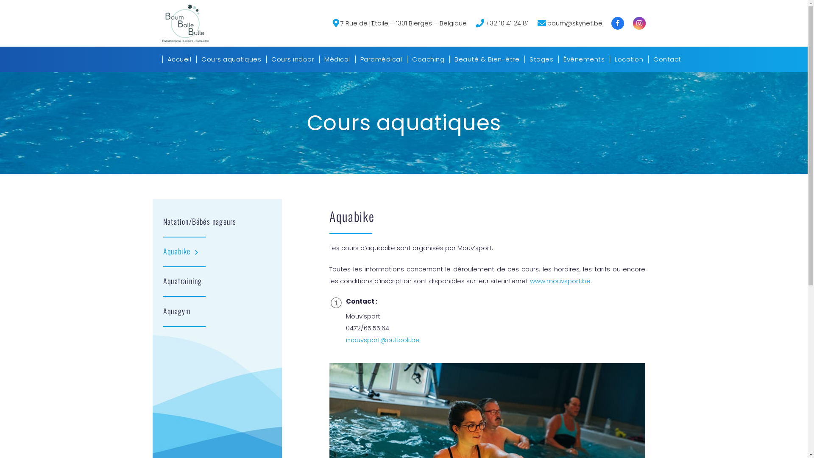 The image size is (814, 458). Describe the element at coordinates (179, 59) in the screenshot. I see `Accueil` at that location.